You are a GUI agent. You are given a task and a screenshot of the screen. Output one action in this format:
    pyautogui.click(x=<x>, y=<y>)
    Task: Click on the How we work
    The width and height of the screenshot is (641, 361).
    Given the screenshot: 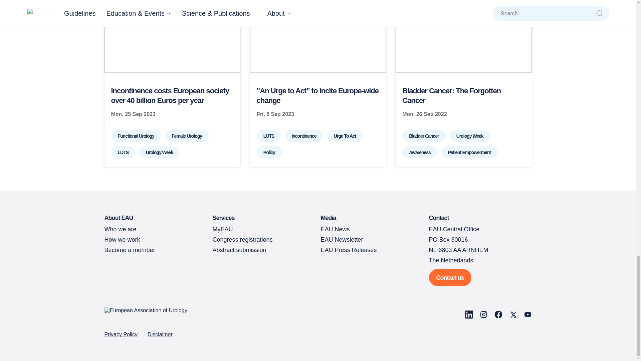 What is the action you would take?
    pyautogui.click(x=122, y=239)
    